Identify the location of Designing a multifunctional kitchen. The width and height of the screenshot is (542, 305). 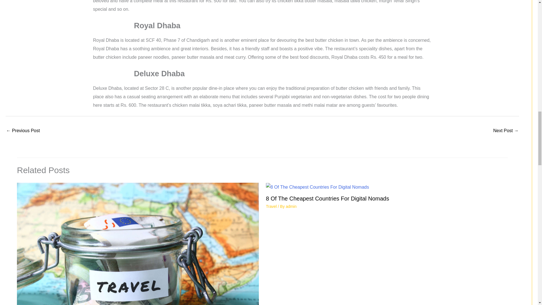
(23, 131).